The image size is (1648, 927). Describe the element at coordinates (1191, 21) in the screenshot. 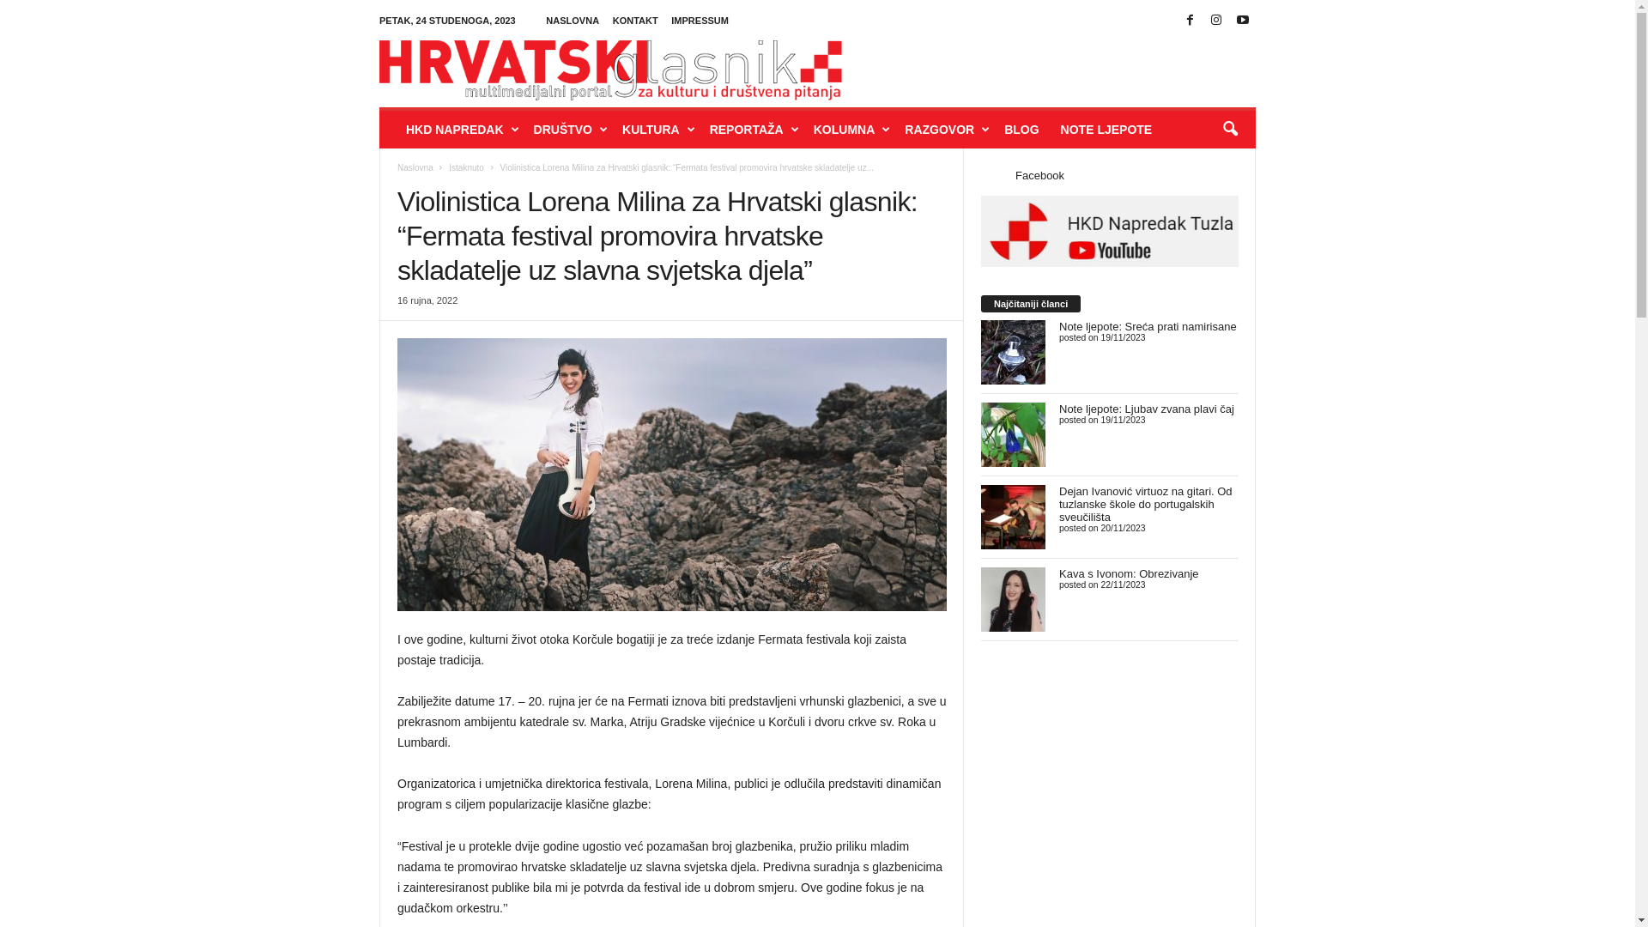

I see `Facebook` at that location.